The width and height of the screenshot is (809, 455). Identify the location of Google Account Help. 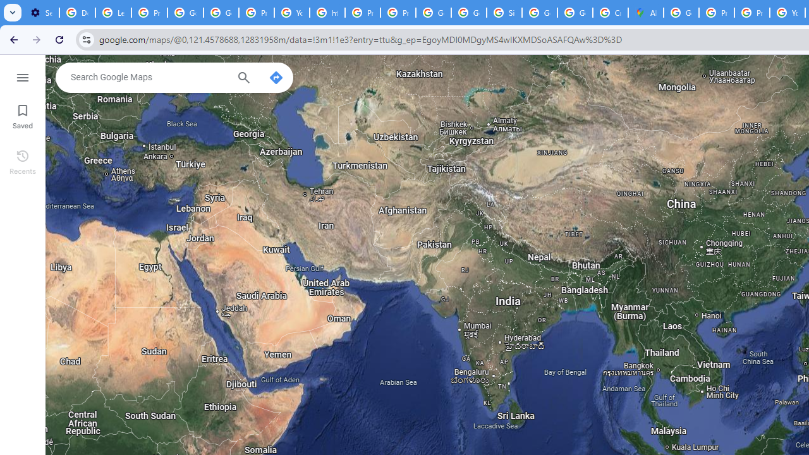
(186, 13).